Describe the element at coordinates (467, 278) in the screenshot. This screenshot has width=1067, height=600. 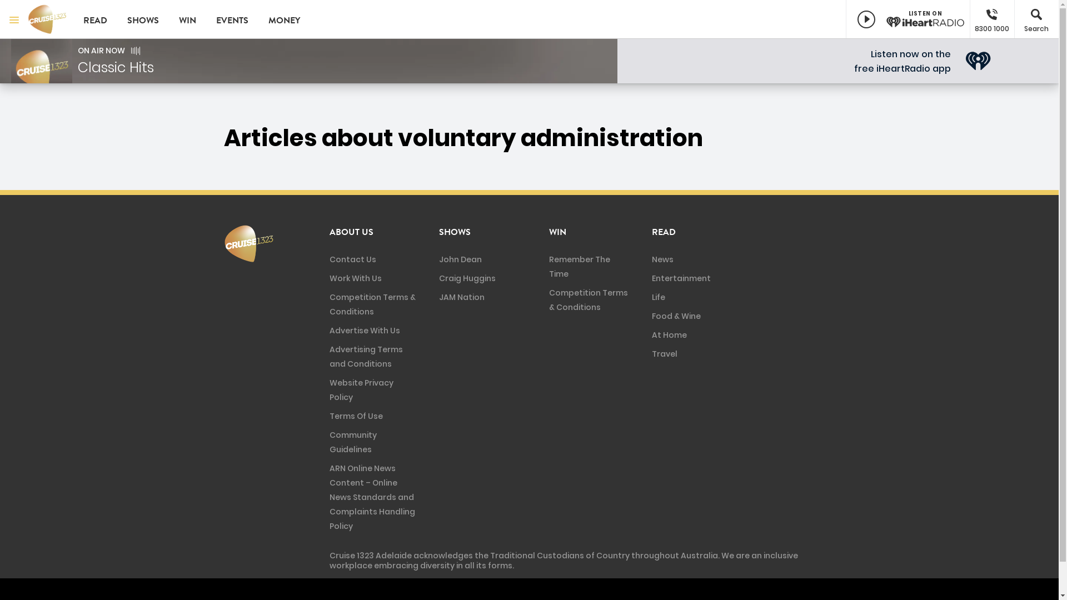
I see `Craig Huggins` at that location.